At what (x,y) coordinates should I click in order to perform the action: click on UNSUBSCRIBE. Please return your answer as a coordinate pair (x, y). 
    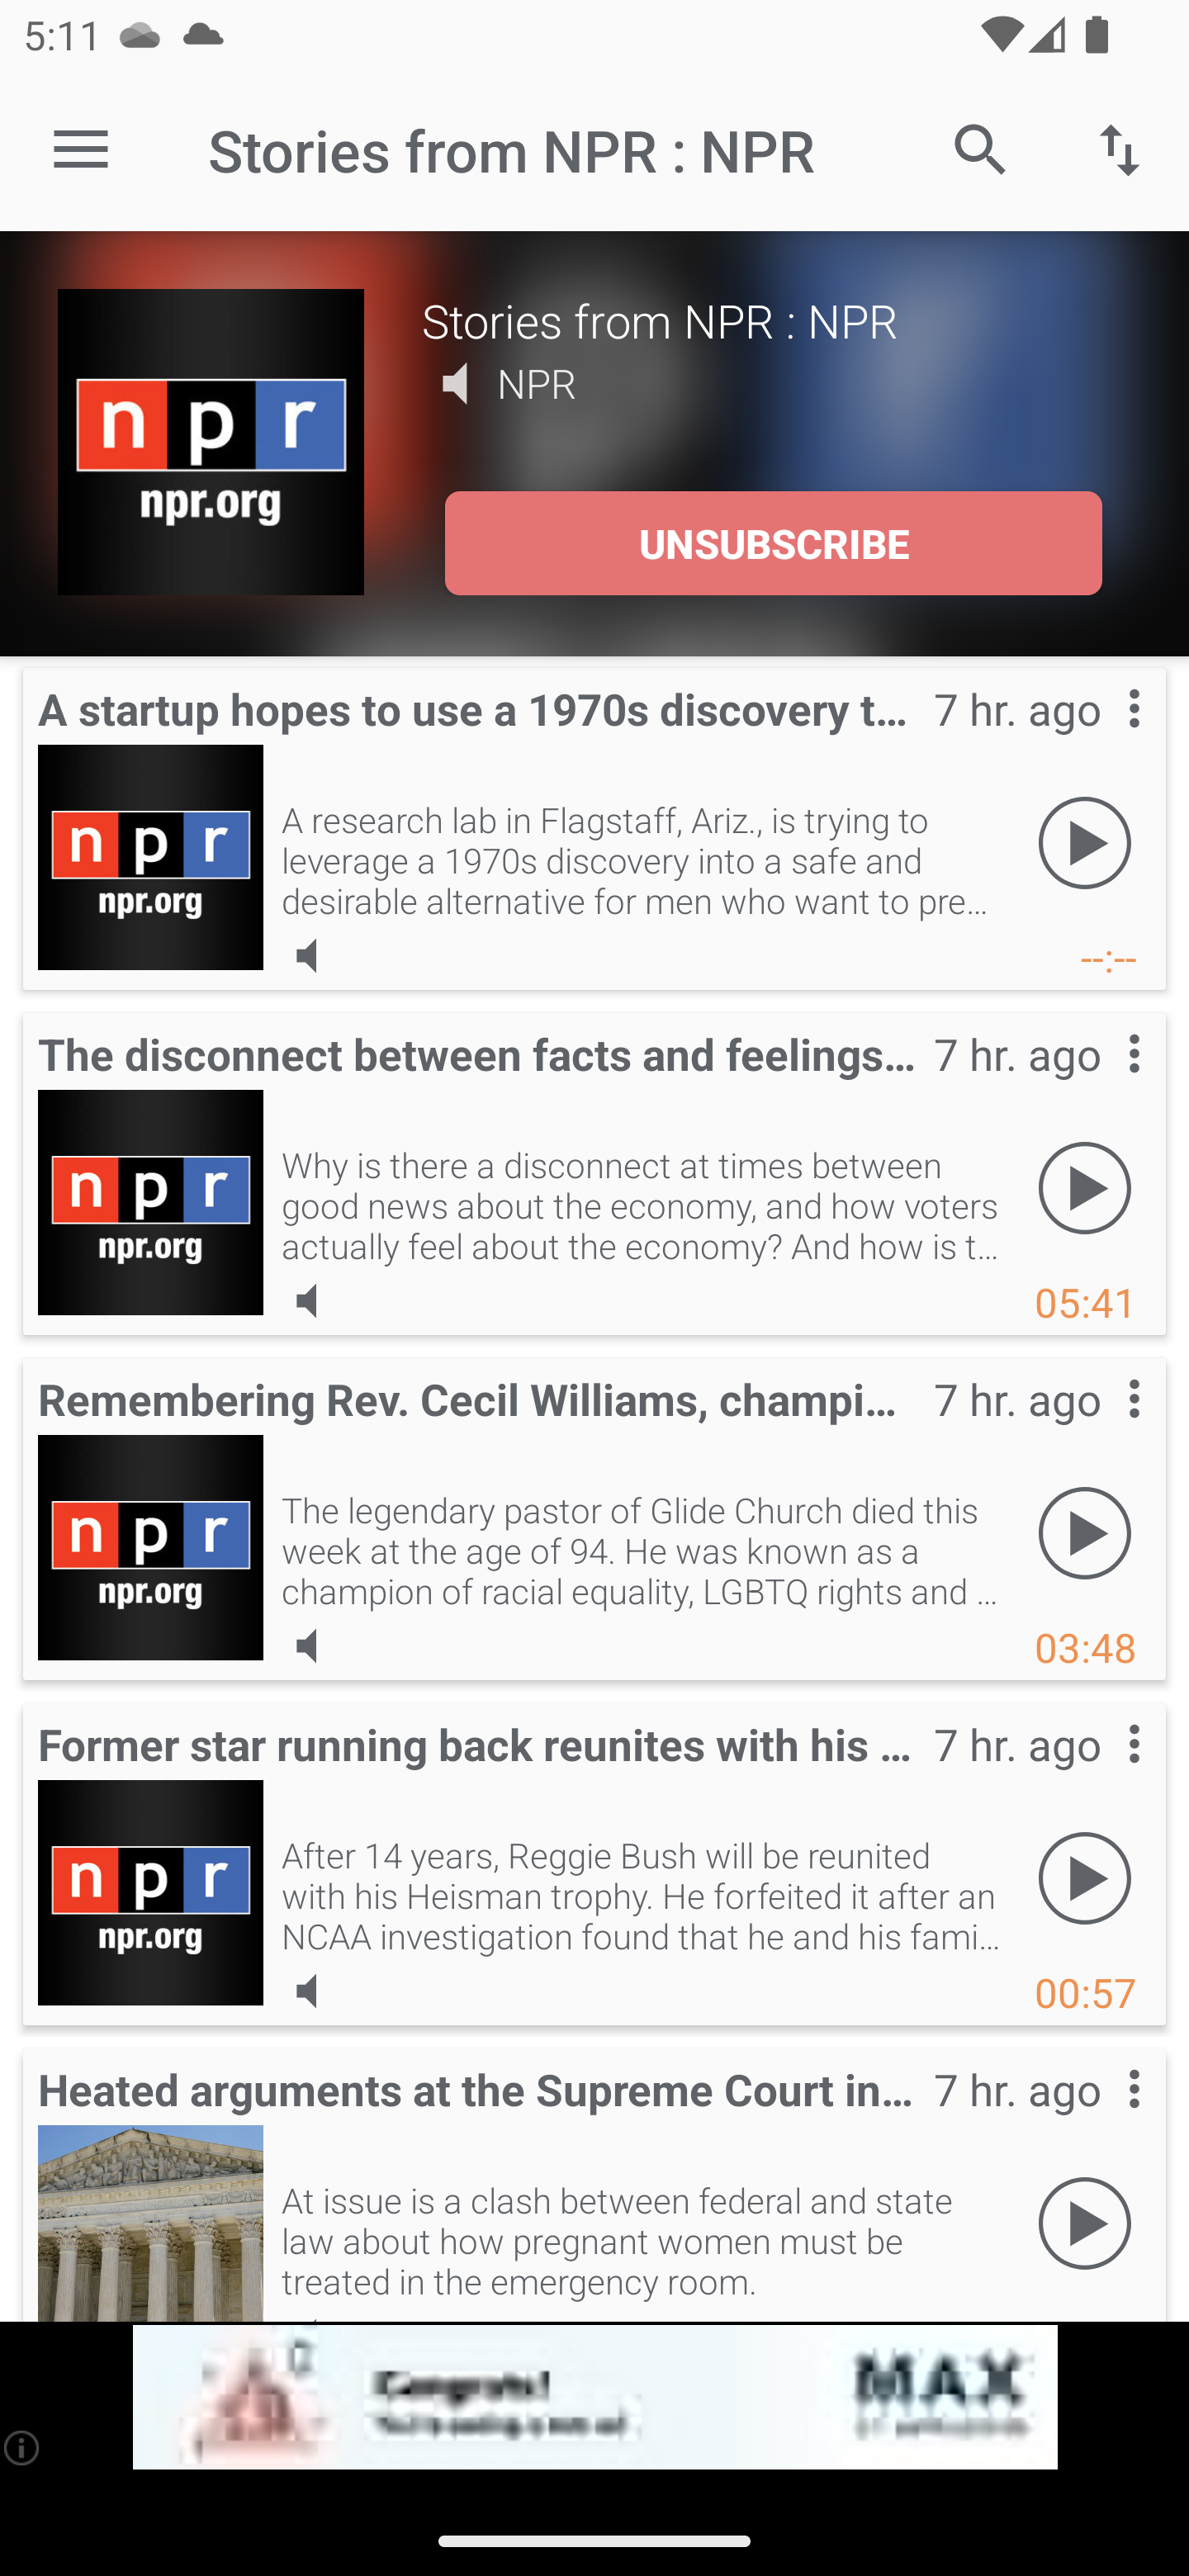
    Looking at the image, I should click on (773, 543).